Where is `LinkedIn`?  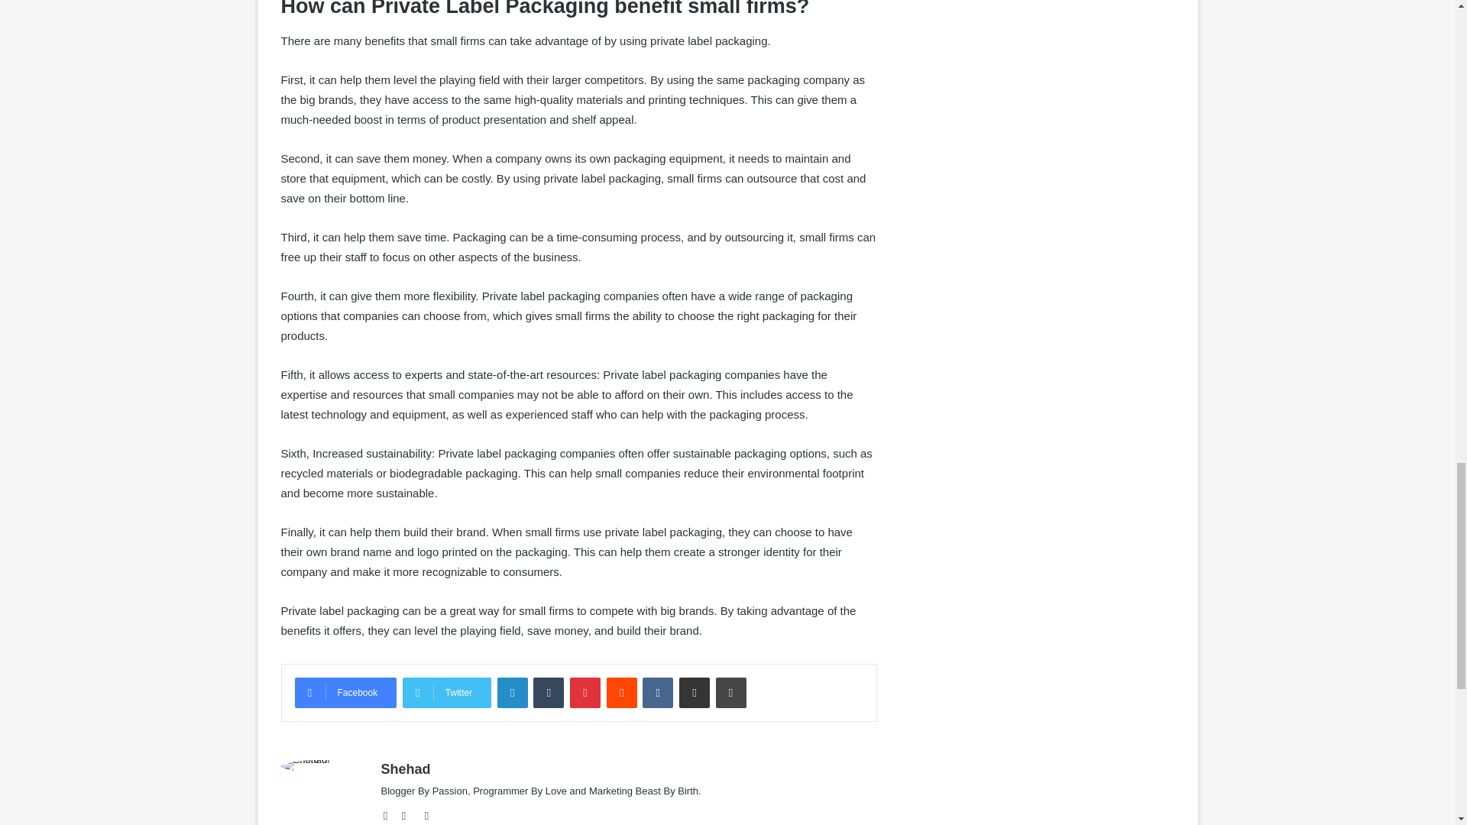 LinkedIn is located at coordinates (512, 692).